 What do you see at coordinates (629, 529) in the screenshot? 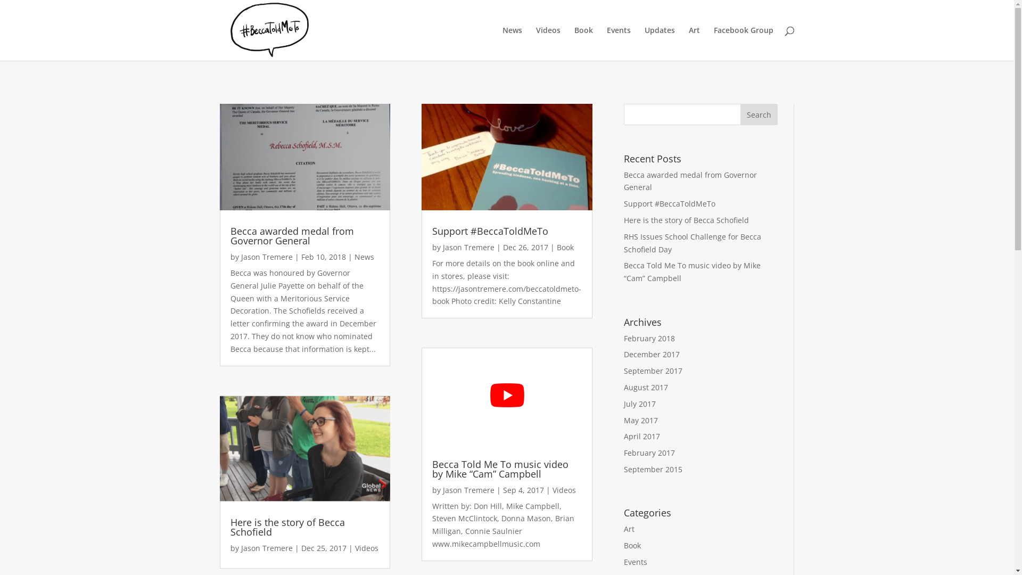
I see `Art` at bounding box center [629, 529].